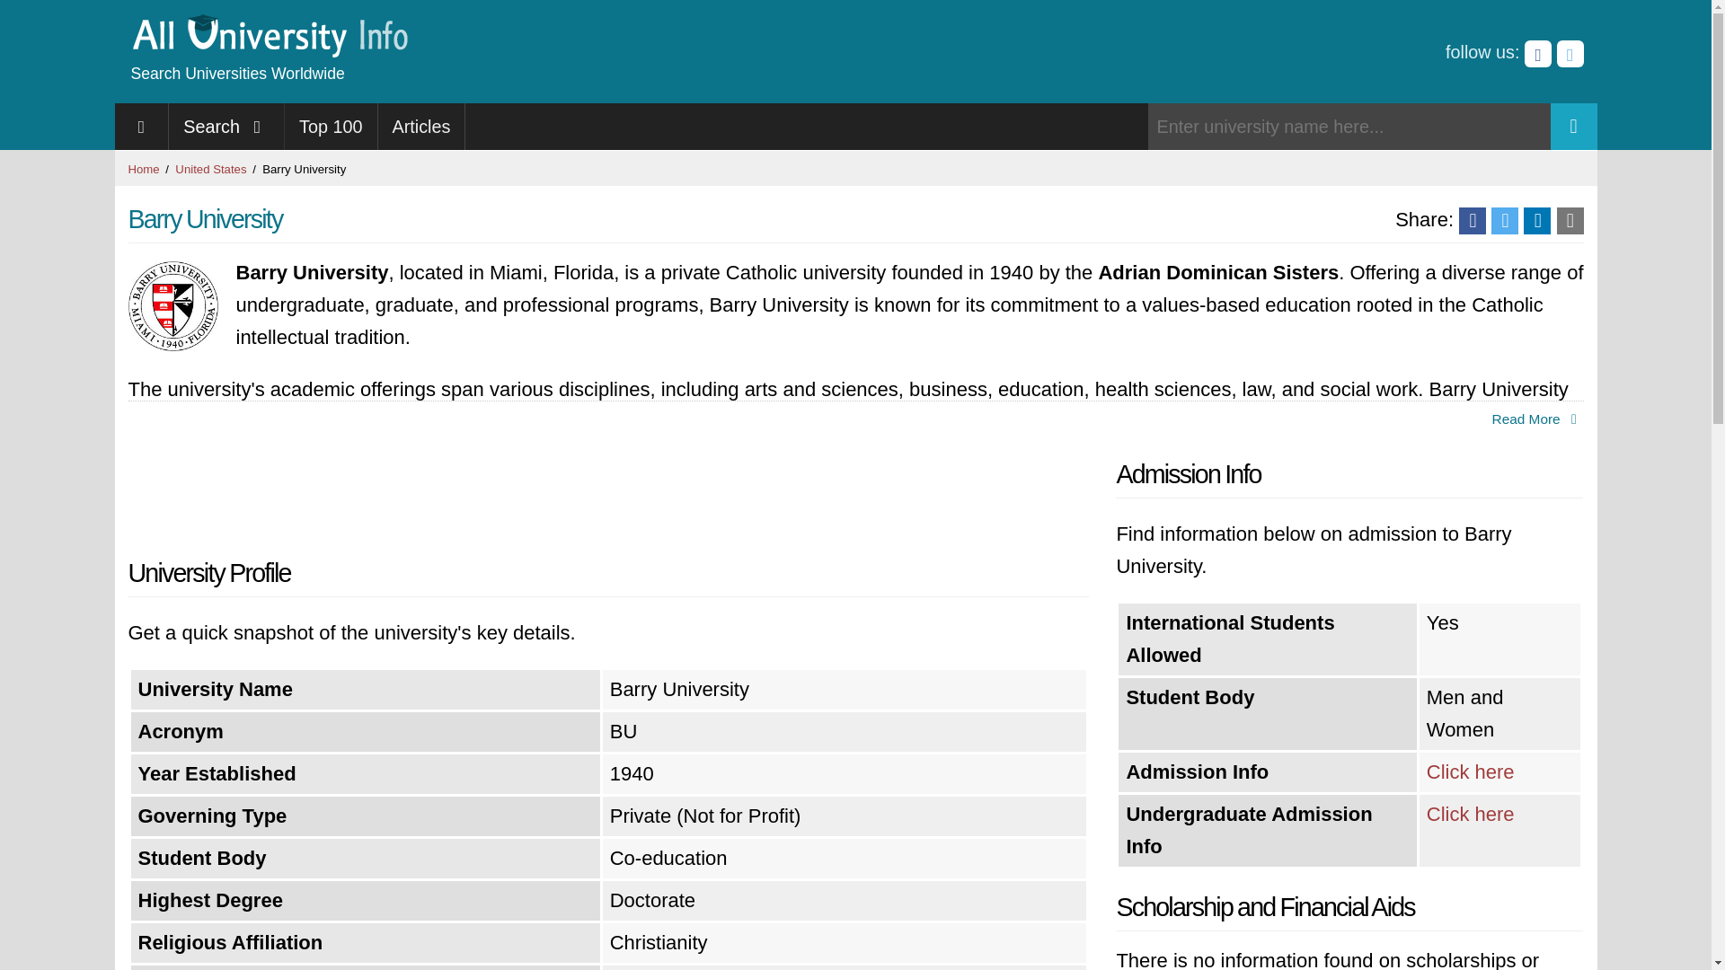 The width and height of the screenshot is (1725, 970). Describe the element at coordinates (331, 126) in the screenshot. I see `Top 100` at that location.